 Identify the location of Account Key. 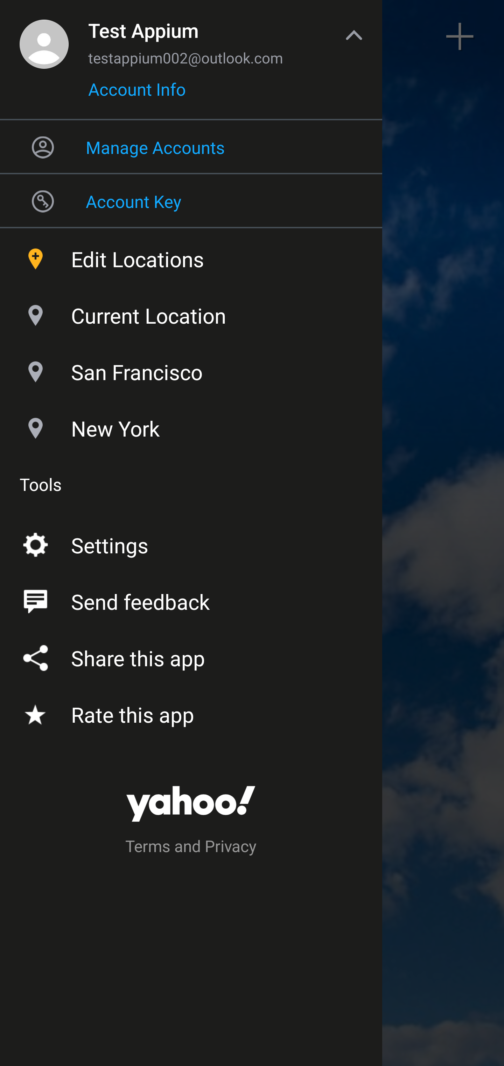
(191, 201).